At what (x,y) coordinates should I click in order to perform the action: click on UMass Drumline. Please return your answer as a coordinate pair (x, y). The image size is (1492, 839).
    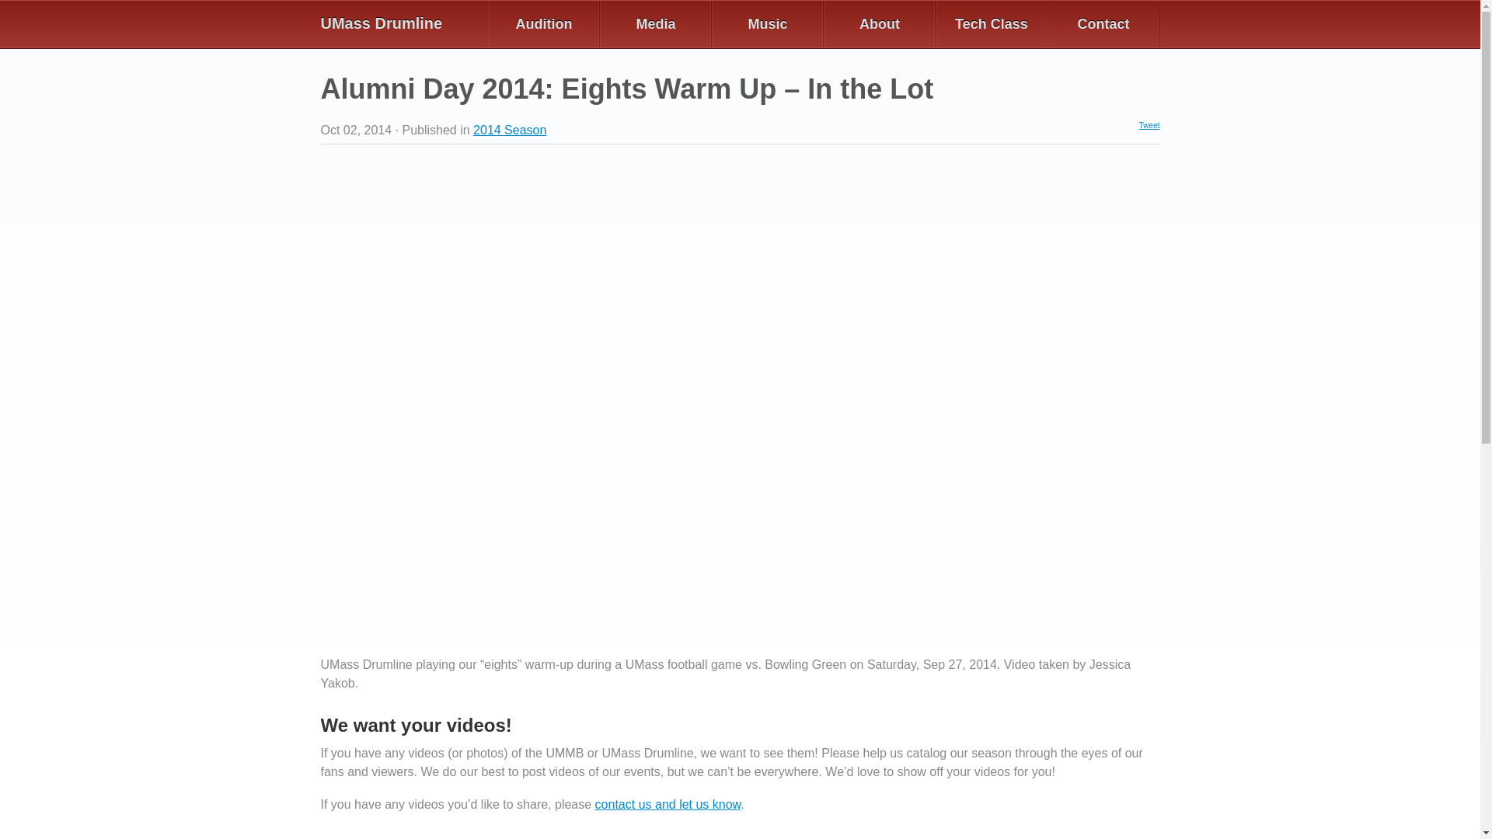
    Looking at the image, I should click on (404, 23).